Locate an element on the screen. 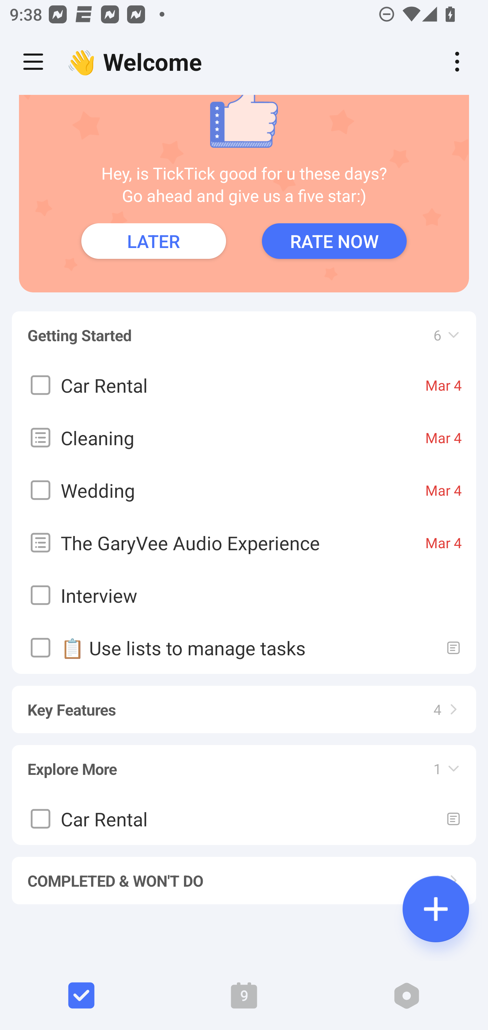 The image size is (488, 1030). Wedding Mar 4 is located at coordinates (244, 490).